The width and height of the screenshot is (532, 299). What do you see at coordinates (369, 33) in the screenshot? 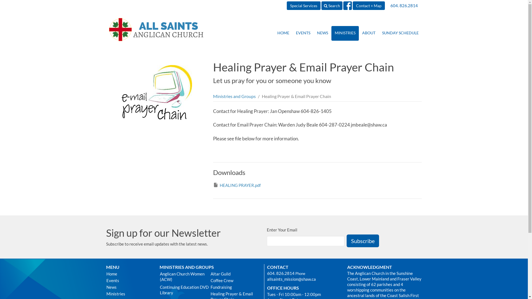
I see `ABOUT` at bounding box center [369, 33].